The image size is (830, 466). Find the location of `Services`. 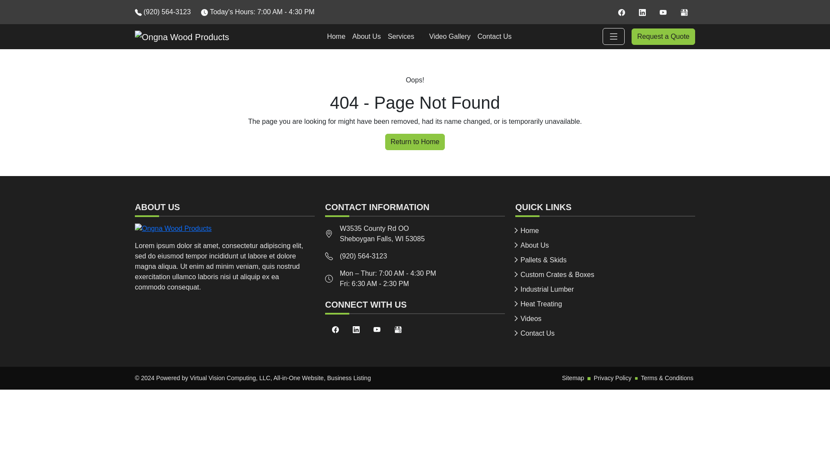

Services is located at coordinates (382, 233).